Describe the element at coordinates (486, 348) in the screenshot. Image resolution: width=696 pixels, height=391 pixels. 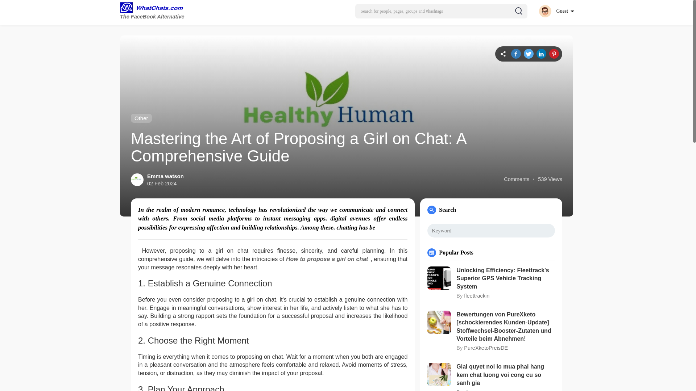
I see `PureXketoPreisDE` at that location.